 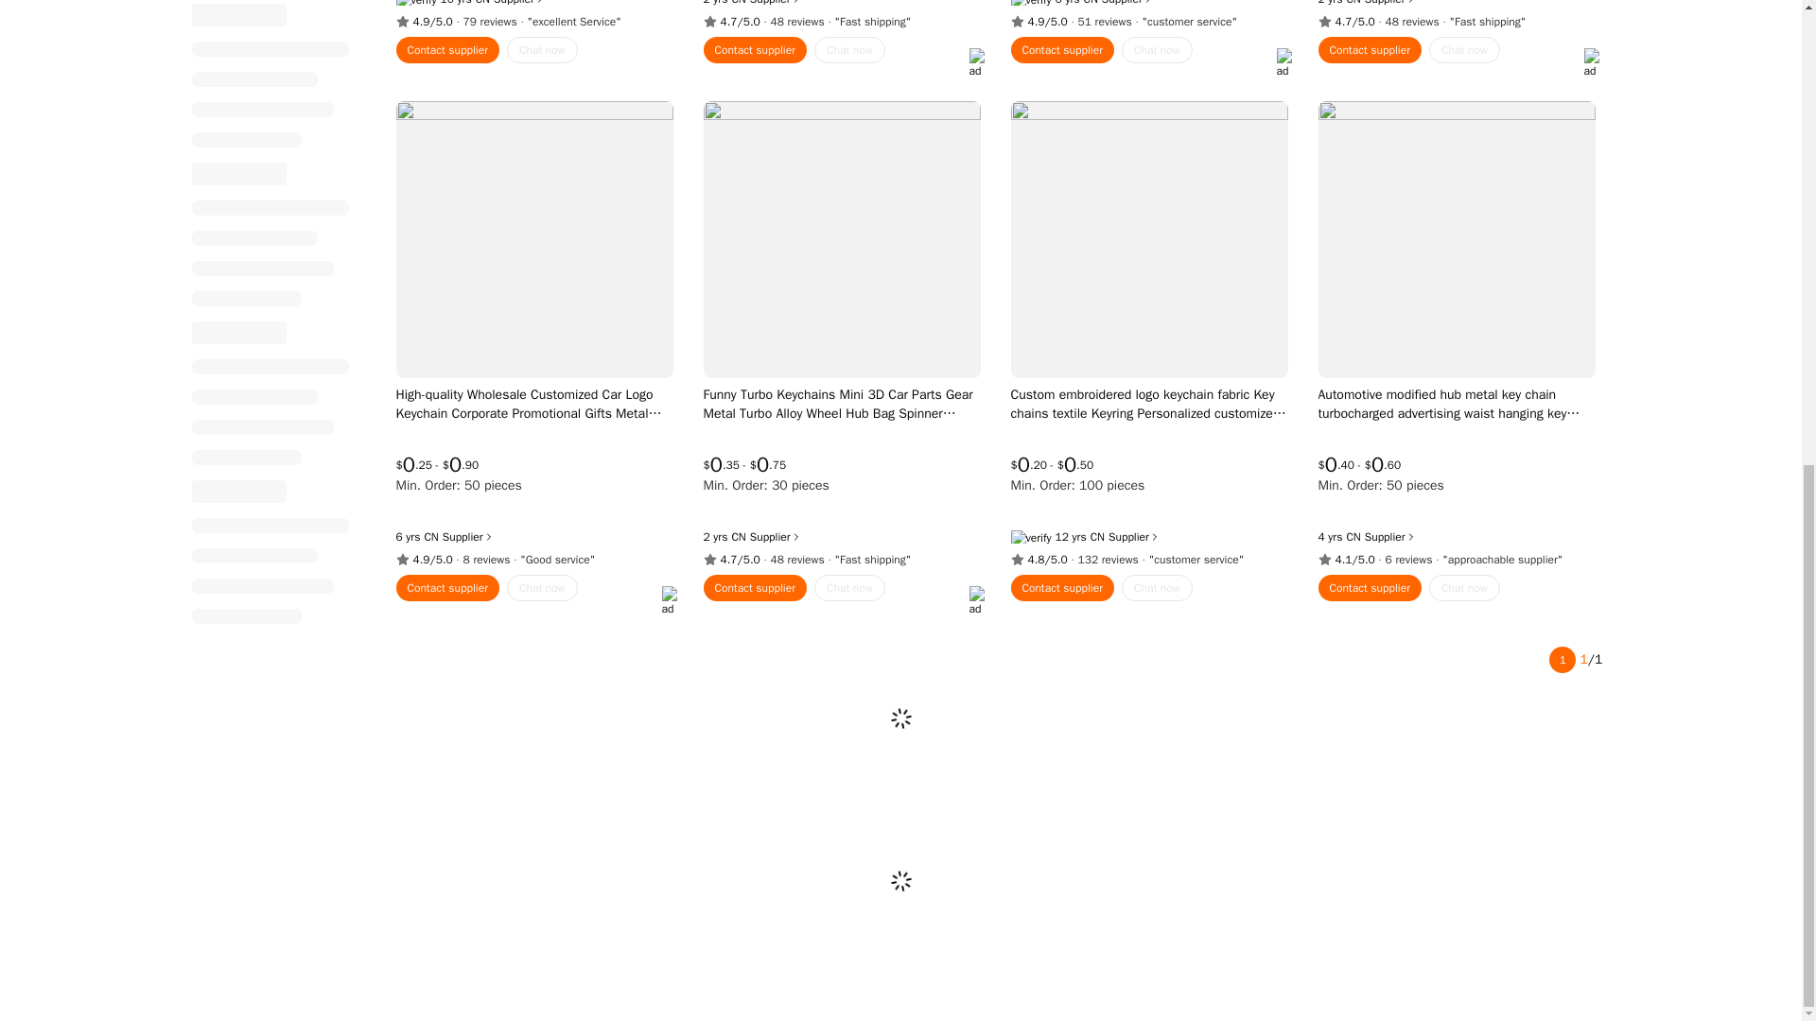 I want to click on Chengdu Lefeng Technology Co., Ltd., so click(x=738, y=537).